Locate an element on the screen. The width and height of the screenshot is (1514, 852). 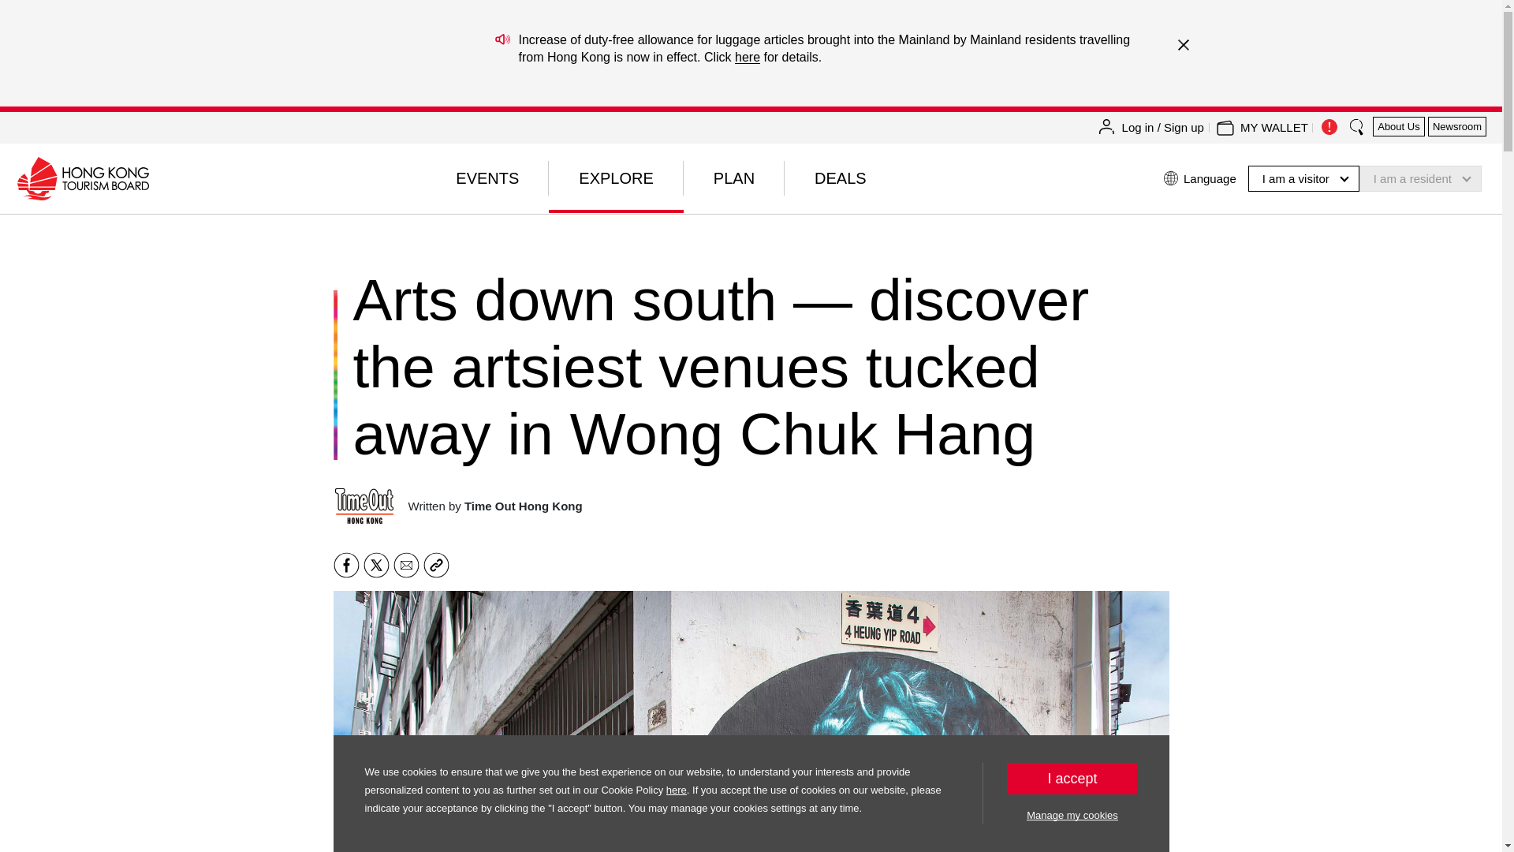
EXPLORE is located at coordinates (615, 178).